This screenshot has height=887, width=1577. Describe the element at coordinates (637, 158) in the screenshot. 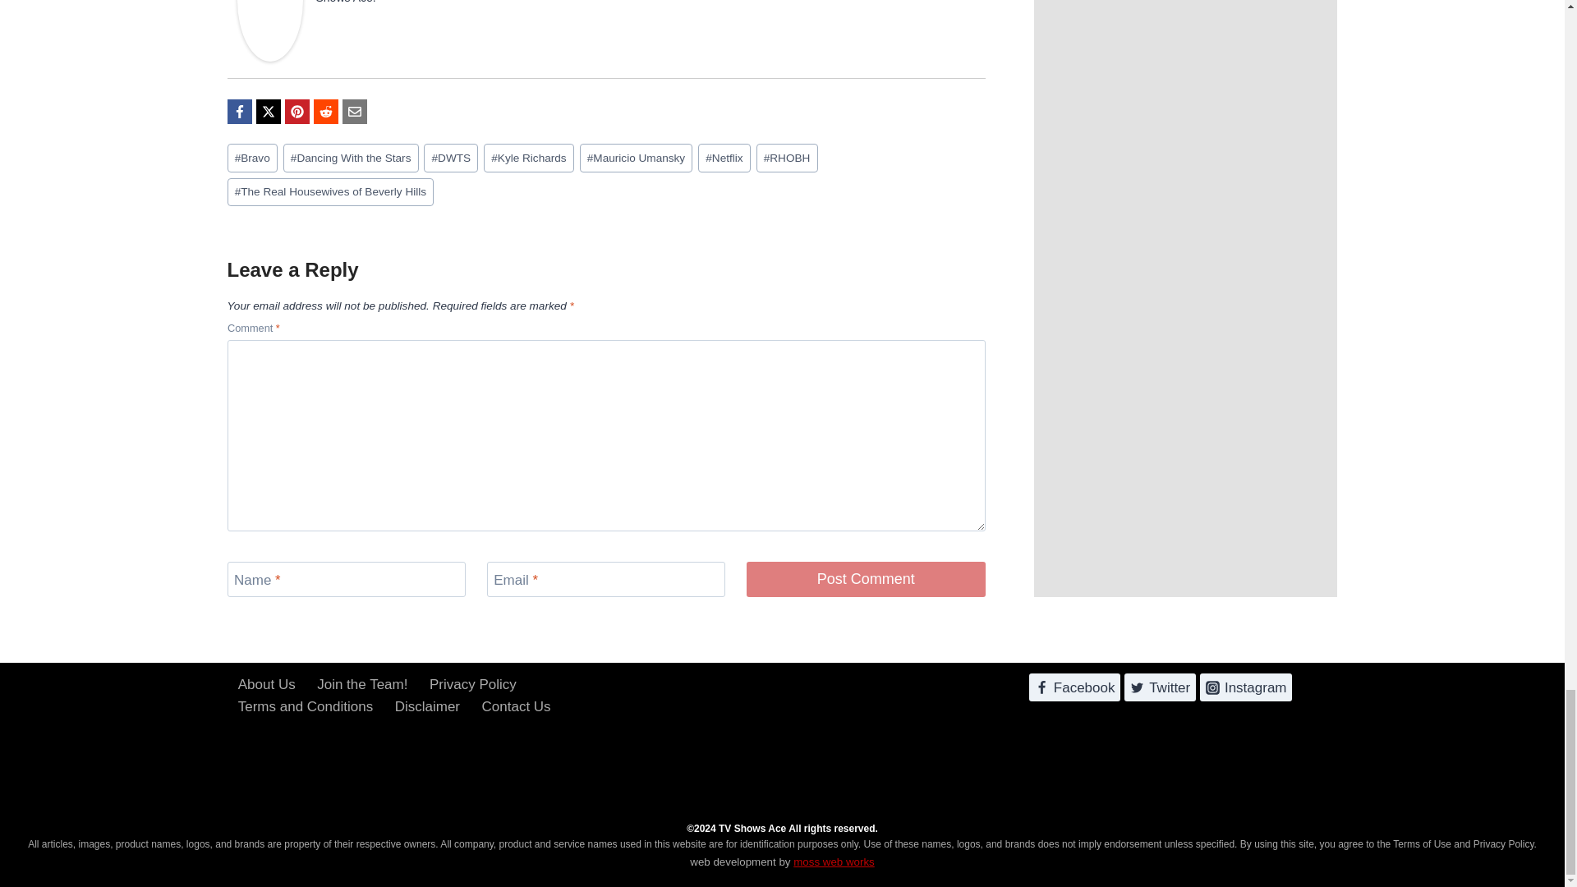

I see `Mauricio Umansky` at that location.